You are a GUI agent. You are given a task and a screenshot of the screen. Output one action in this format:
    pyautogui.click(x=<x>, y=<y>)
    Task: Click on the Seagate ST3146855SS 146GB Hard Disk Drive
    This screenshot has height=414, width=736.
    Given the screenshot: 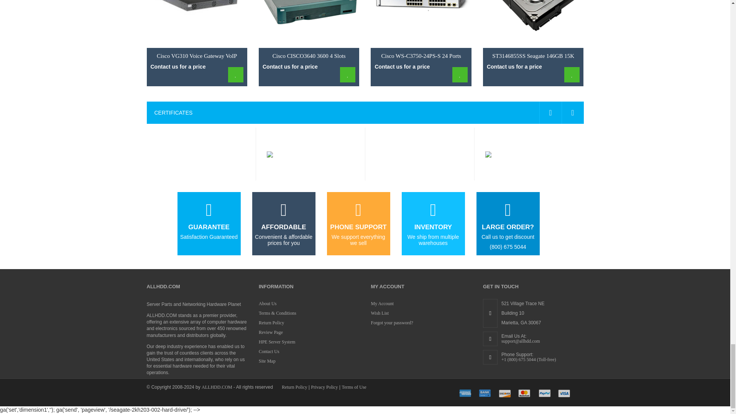 What is the action you would take?
    pyautogui.click(x=533, y=24)
    